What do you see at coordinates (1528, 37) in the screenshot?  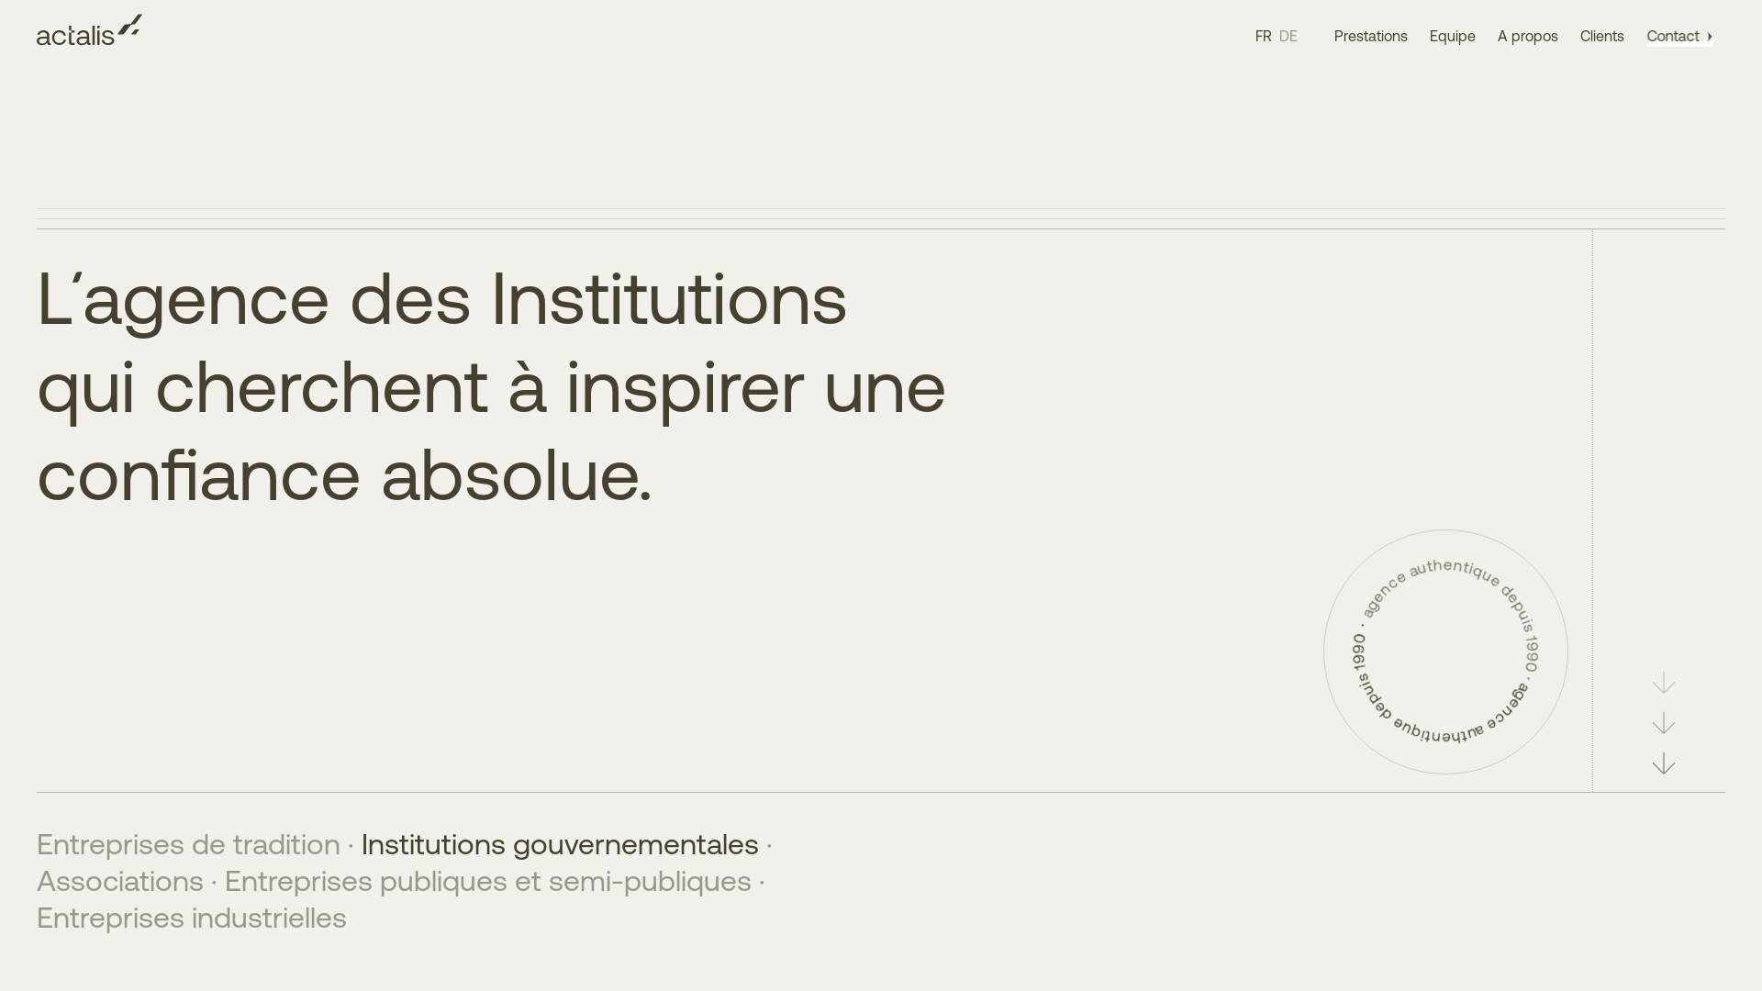 I see `A propos` at bounding box center [1528, 37].